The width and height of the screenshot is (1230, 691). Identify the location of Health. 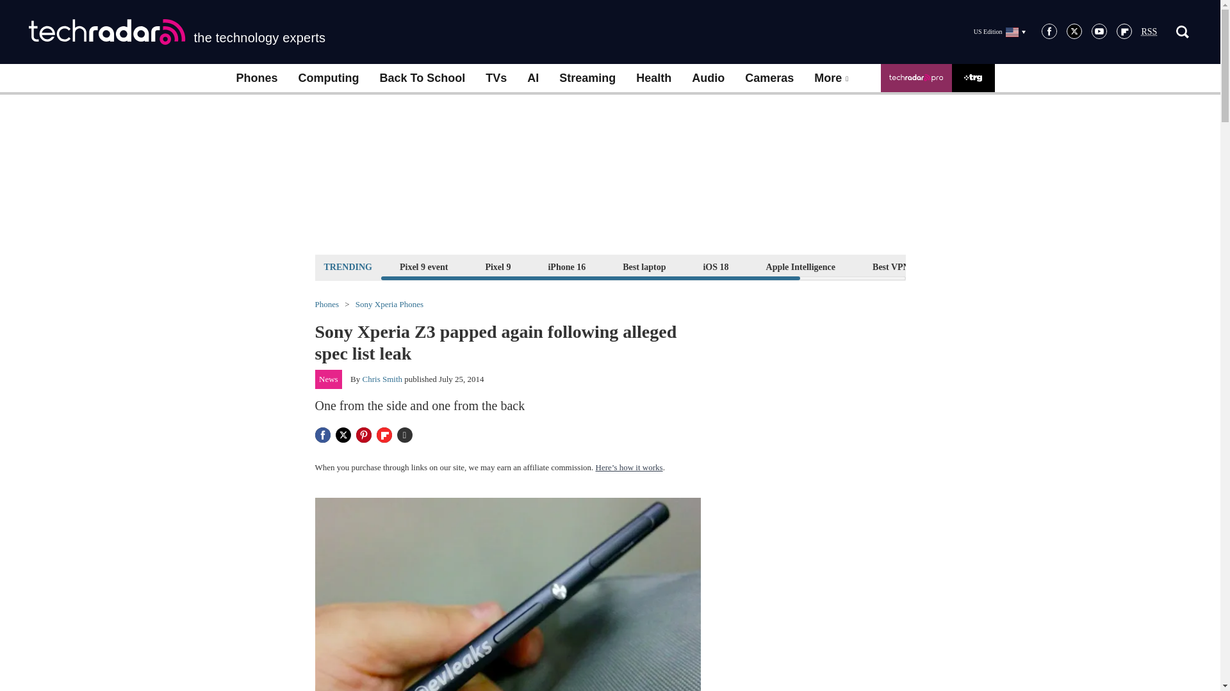
(653, 78).